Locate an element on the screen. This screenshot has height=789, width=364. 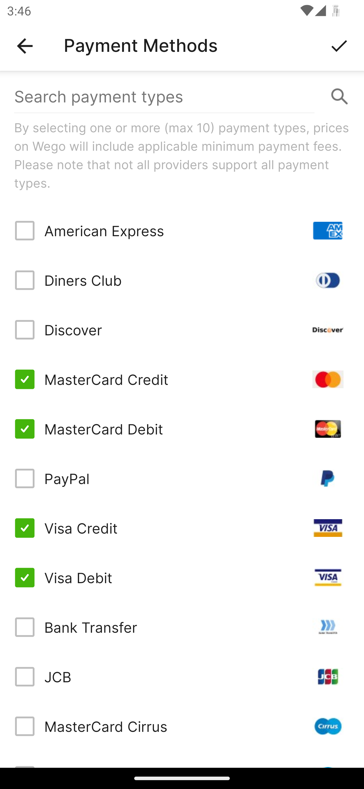
Diners Club is located at coordinates (182, 280).